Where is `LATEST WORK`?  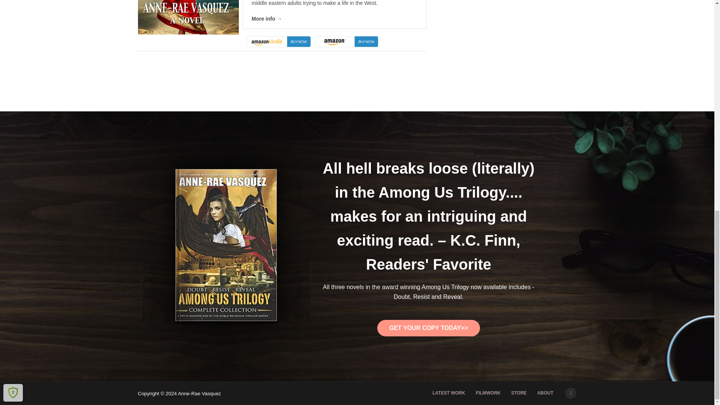 LATEST WORK is located at coordinates (448, 393).